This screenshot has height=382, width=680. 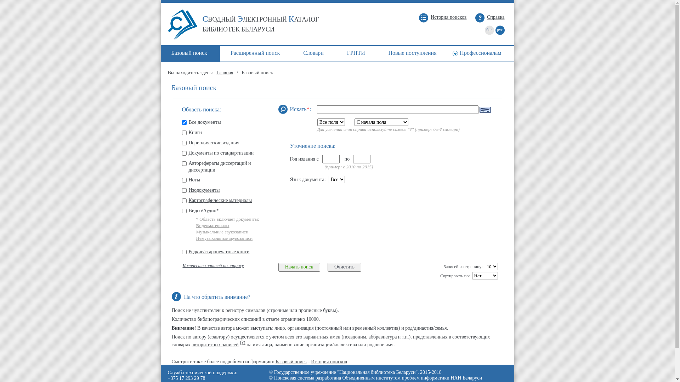 What do you see at coordinates (184, 122) in the screenshot?
I see `all` at bounding box center [184, 122].